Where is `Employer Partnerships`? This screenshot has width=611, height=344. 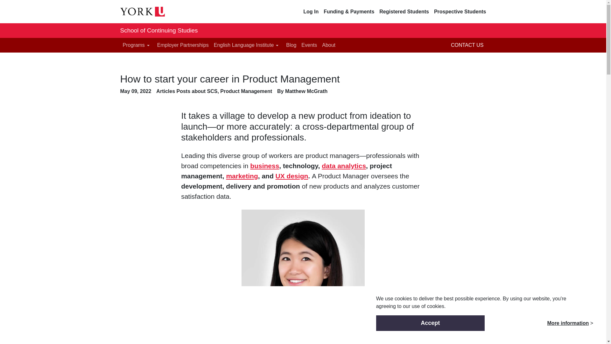 Employer Partnerships is located at coordinates (183, 45).